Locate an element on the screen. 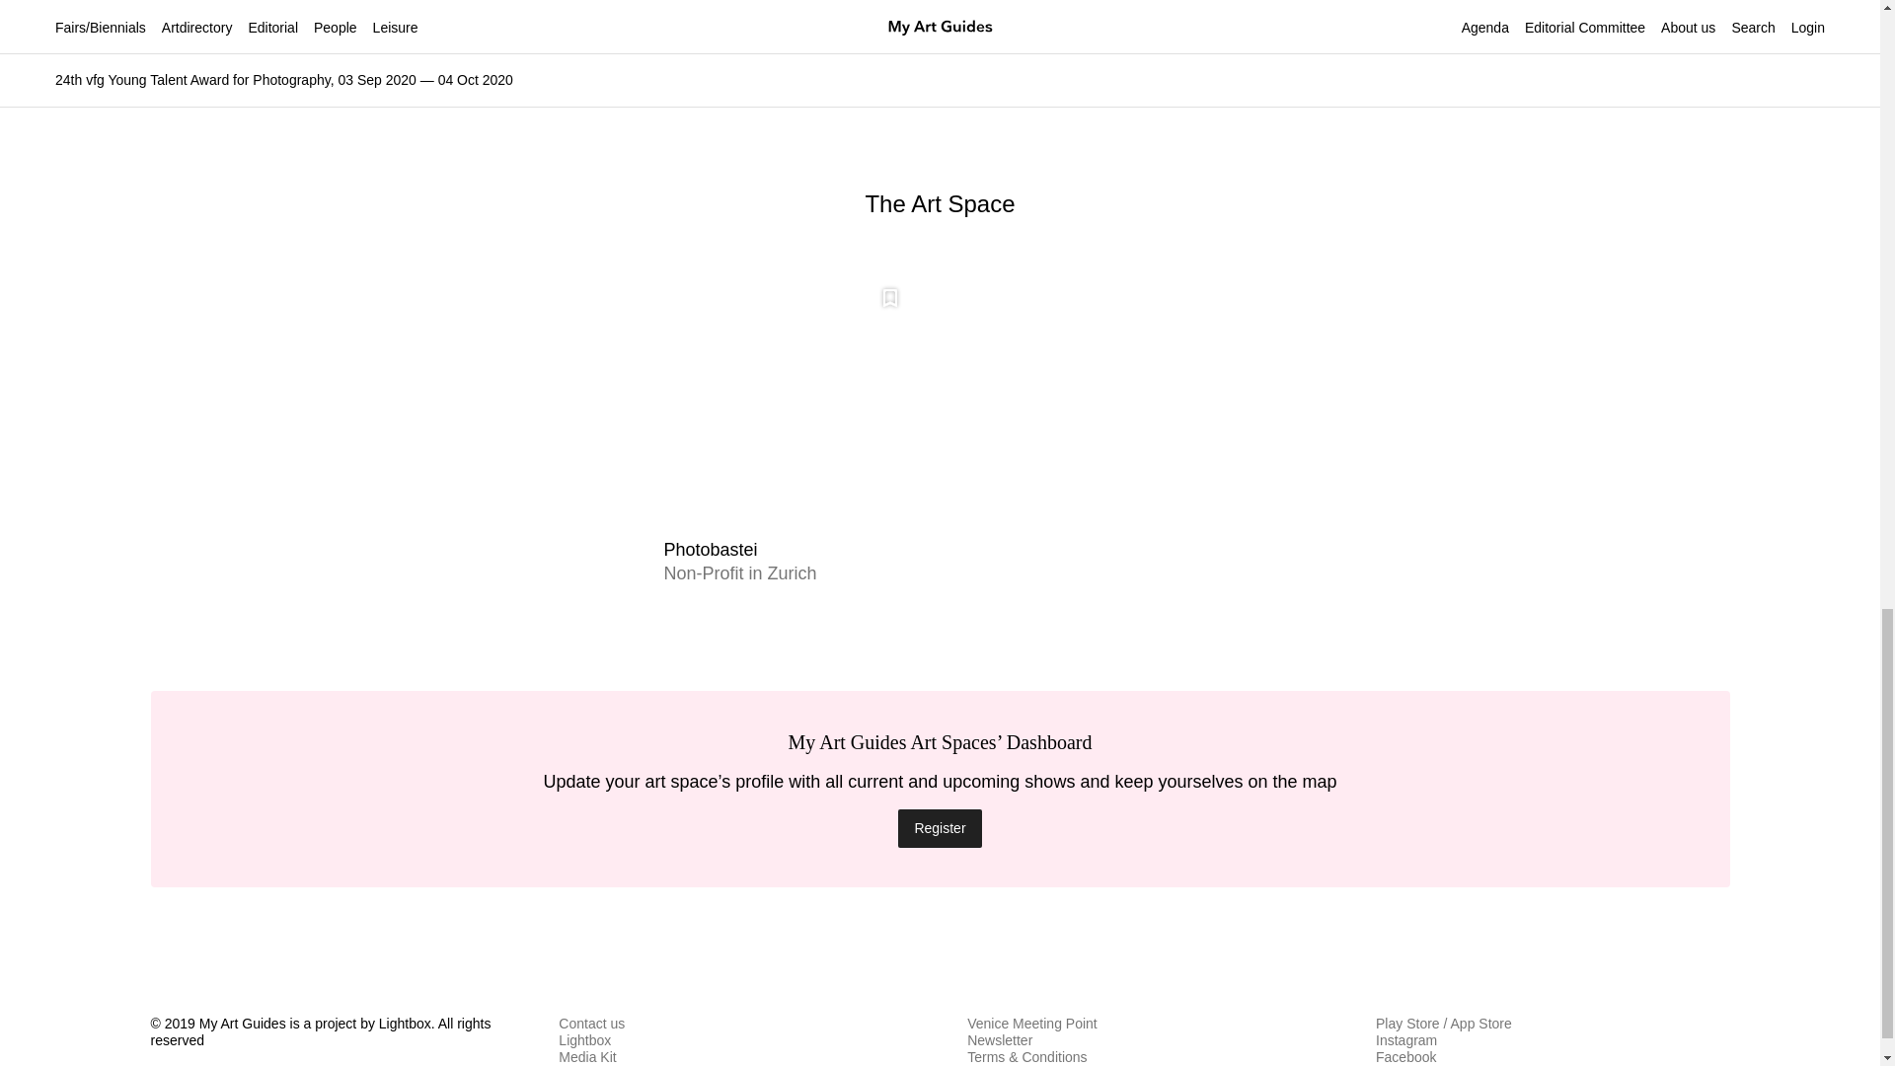 The height and width of the screenshot is (1066, 1895). Media Kit is located at coordinates (587, 1056).